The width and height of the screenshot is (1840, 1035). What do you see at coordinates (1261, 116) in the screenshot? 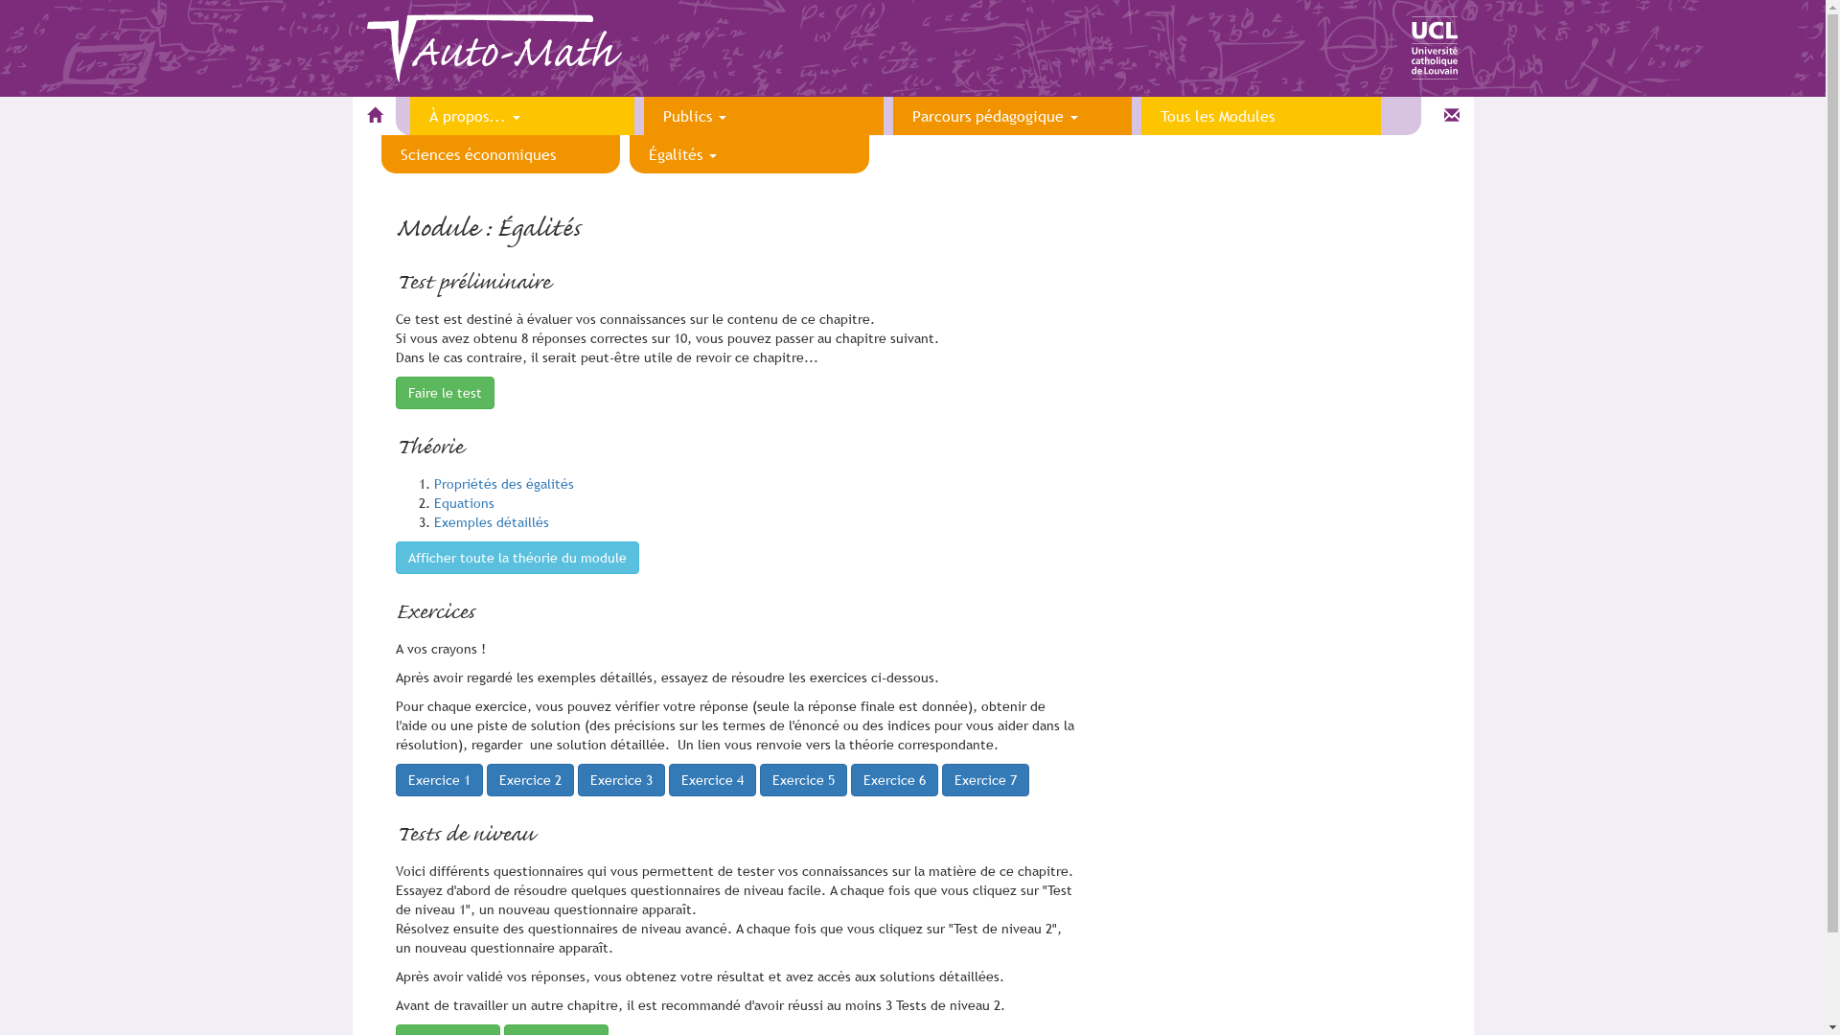
I see `Tous les Modules` at bounding box center [1261, 116].